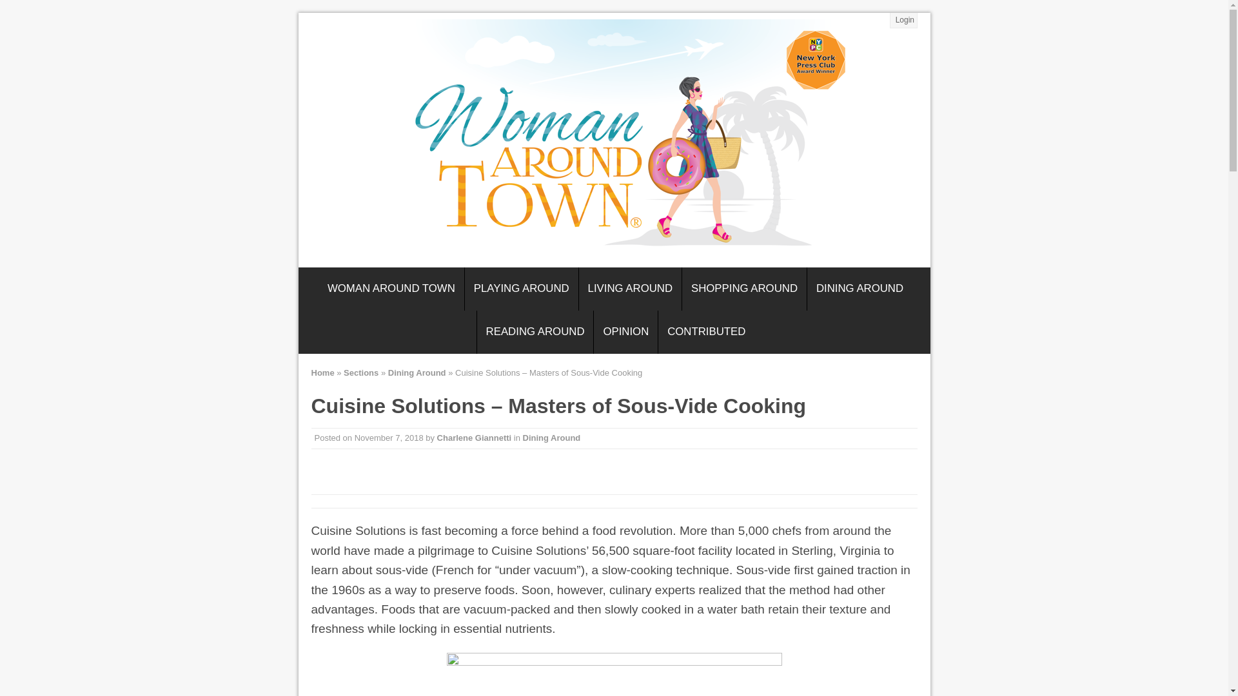  Describe the element at coordinates (744, 289) in the screenshot. I see `SHOPPING AROUND` at that location.